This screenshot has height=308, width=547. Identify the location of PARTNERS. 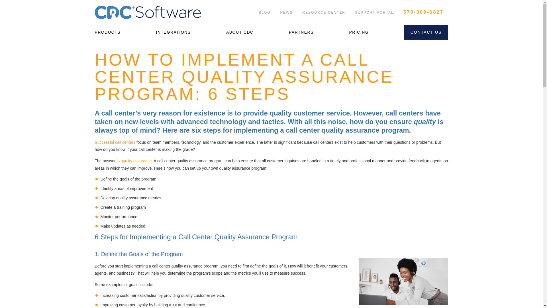
(301, 32).